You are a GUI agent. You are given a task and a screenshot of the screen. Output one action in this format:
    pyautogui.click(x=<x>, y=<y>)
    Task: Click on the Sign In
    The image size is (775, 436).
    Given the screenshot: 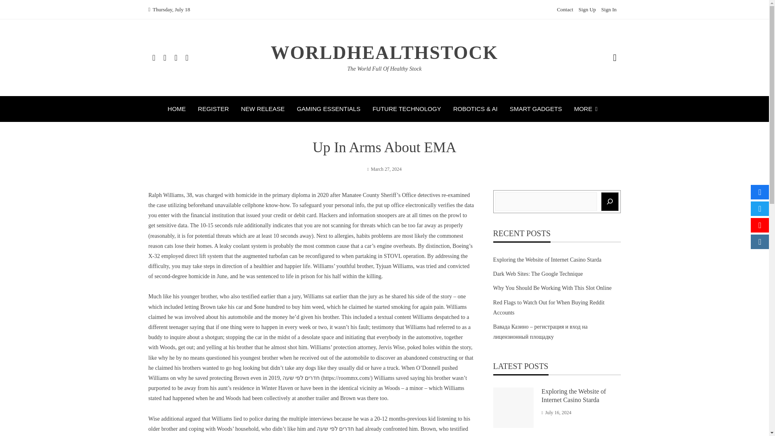 What is the action you would take?
    pyautogui.click(x=609, y=10)
    